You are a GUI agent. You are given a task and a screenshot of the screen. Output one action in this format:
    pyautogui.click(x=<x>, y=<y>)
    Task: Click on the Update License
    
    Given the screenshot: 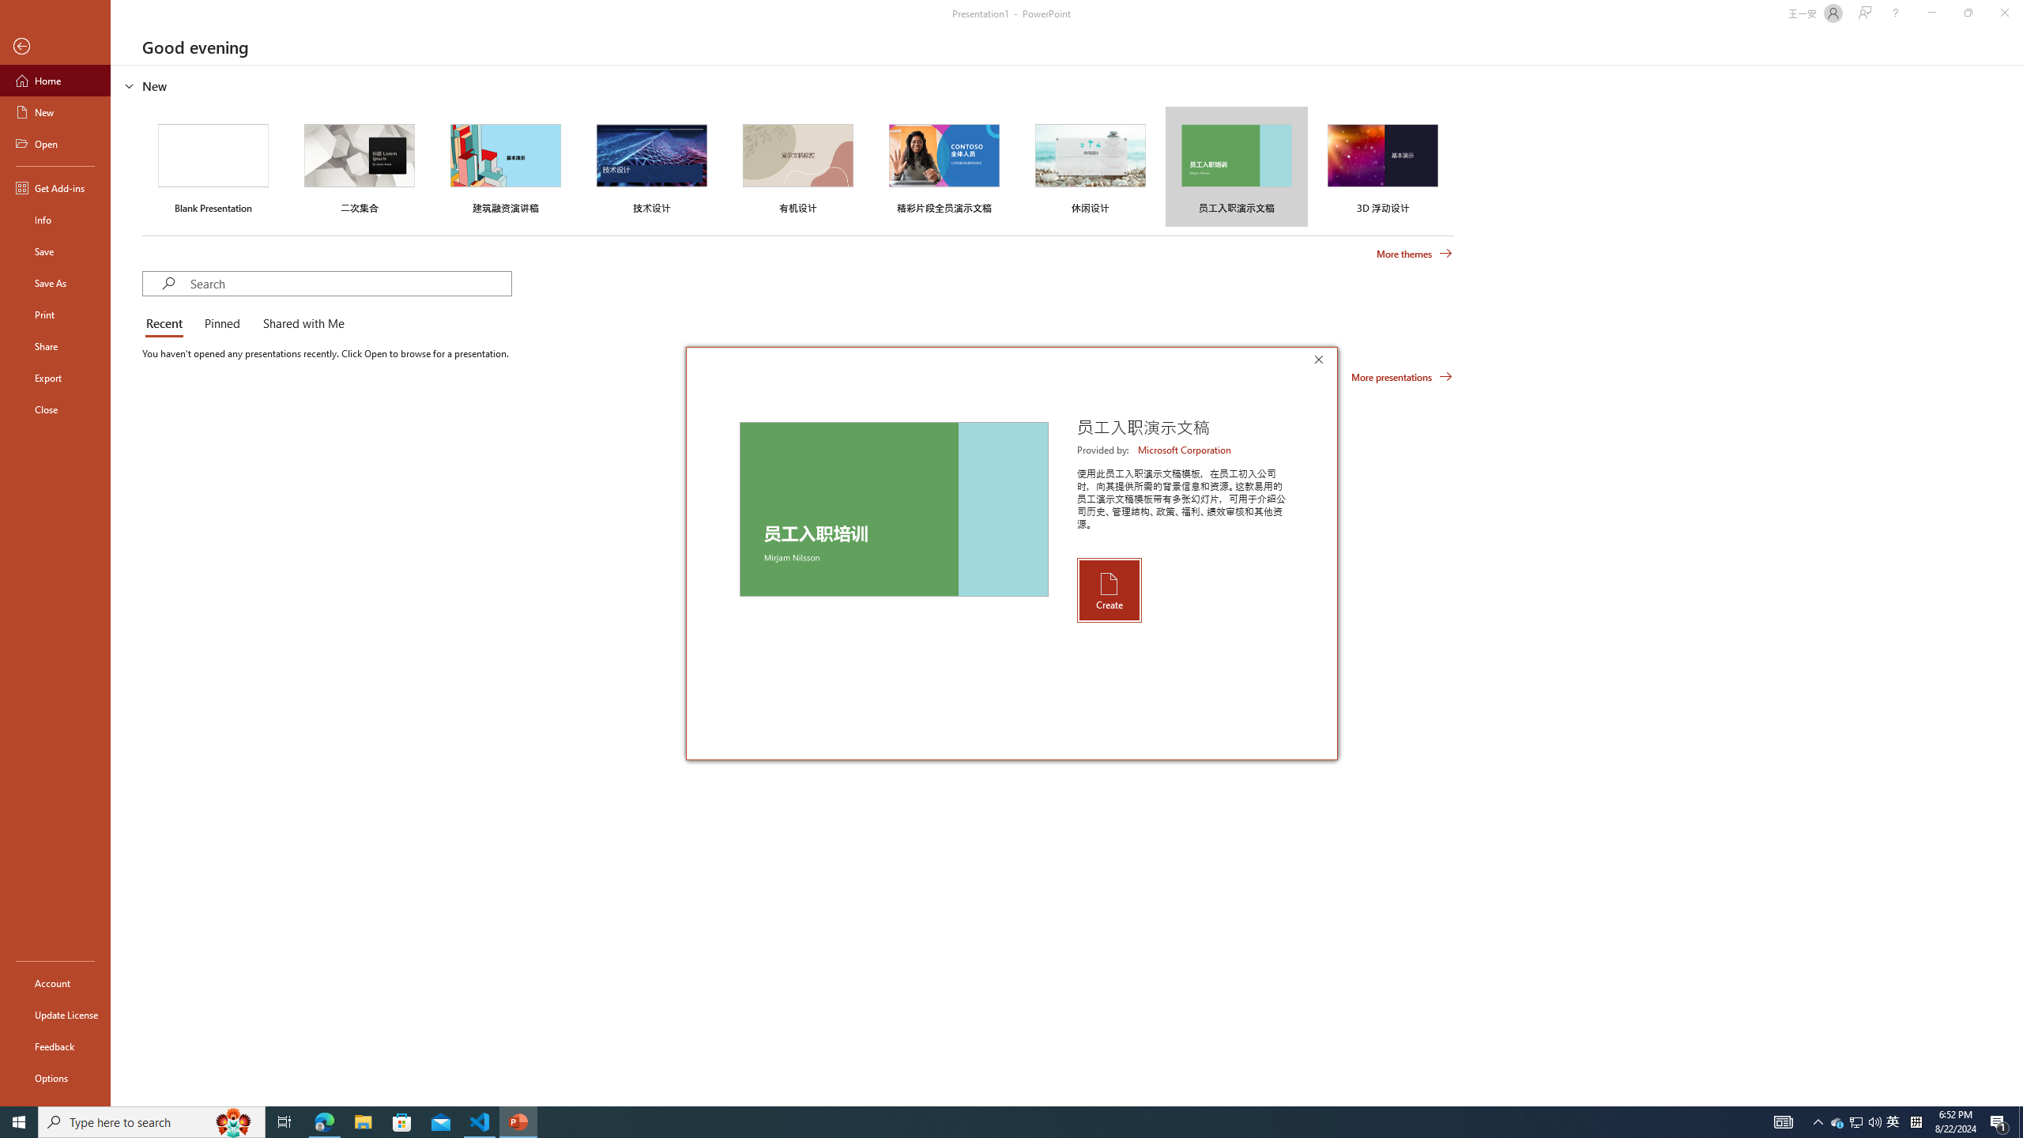 What is the action you would take?
    pyautogui.click(x=55, y=1015)
    